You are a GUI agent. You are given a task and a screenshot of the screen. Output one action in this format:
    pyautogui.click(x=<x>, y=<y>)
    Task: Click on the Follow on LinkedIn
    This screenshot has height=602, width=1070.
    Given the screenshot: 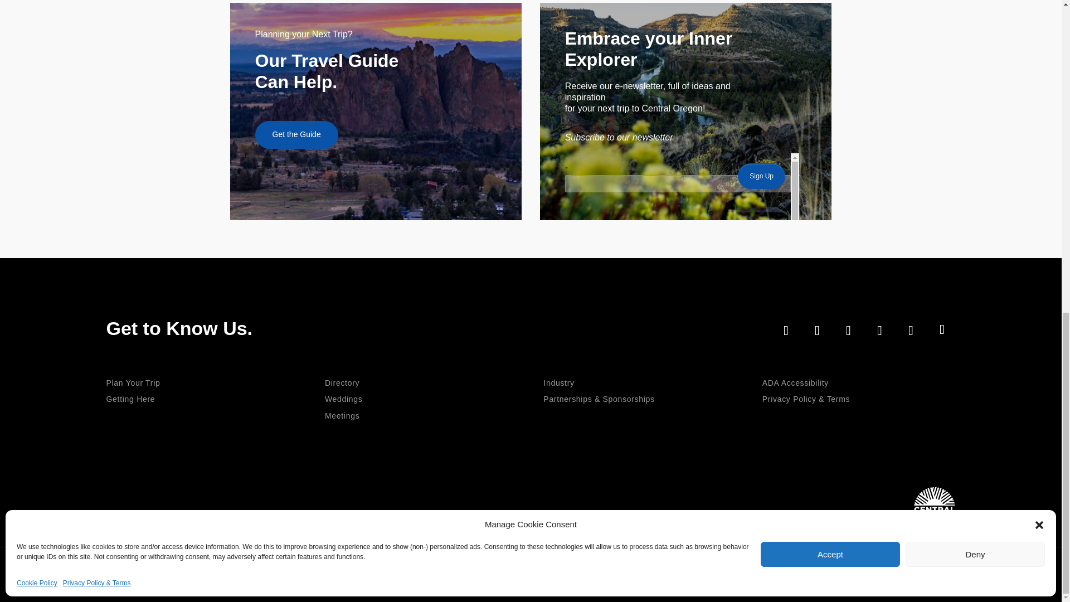 What is the action you would take?
    pyautogui.click(x=879, y=330)
    